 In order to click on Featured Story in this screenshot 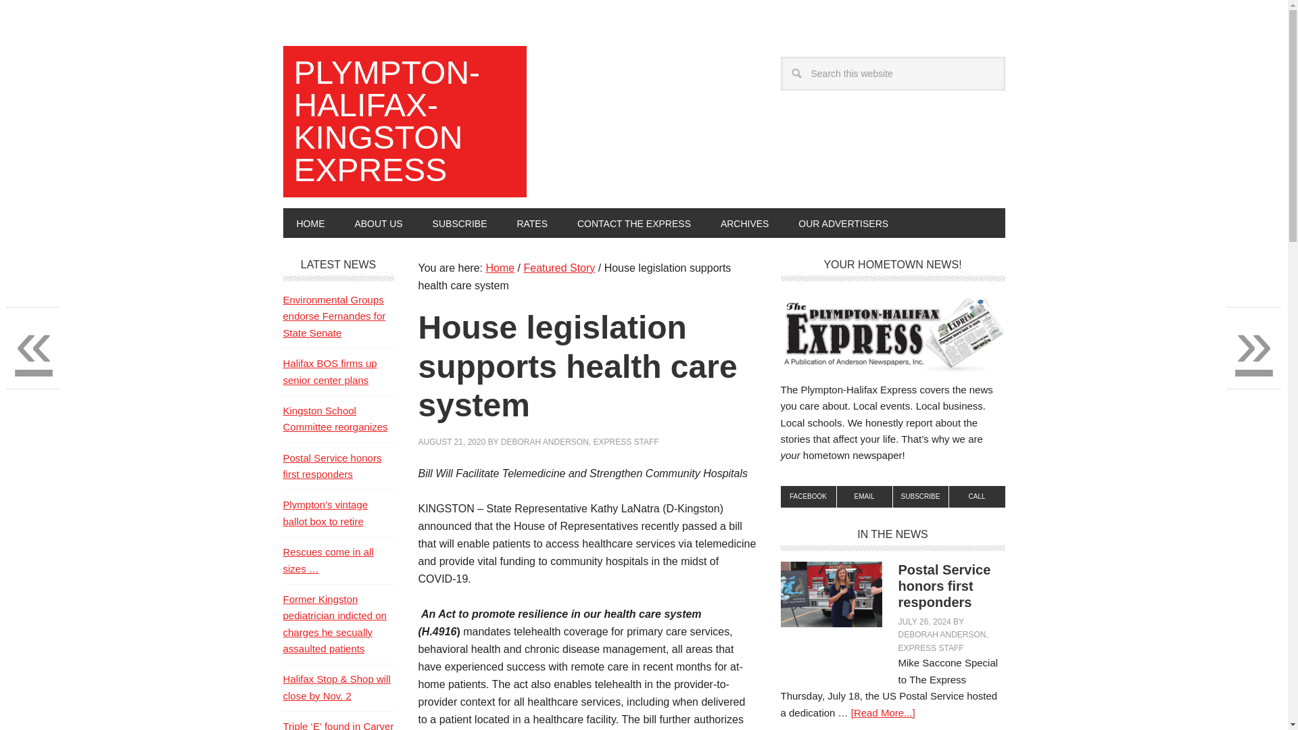, I will do `click(558, 268)`.